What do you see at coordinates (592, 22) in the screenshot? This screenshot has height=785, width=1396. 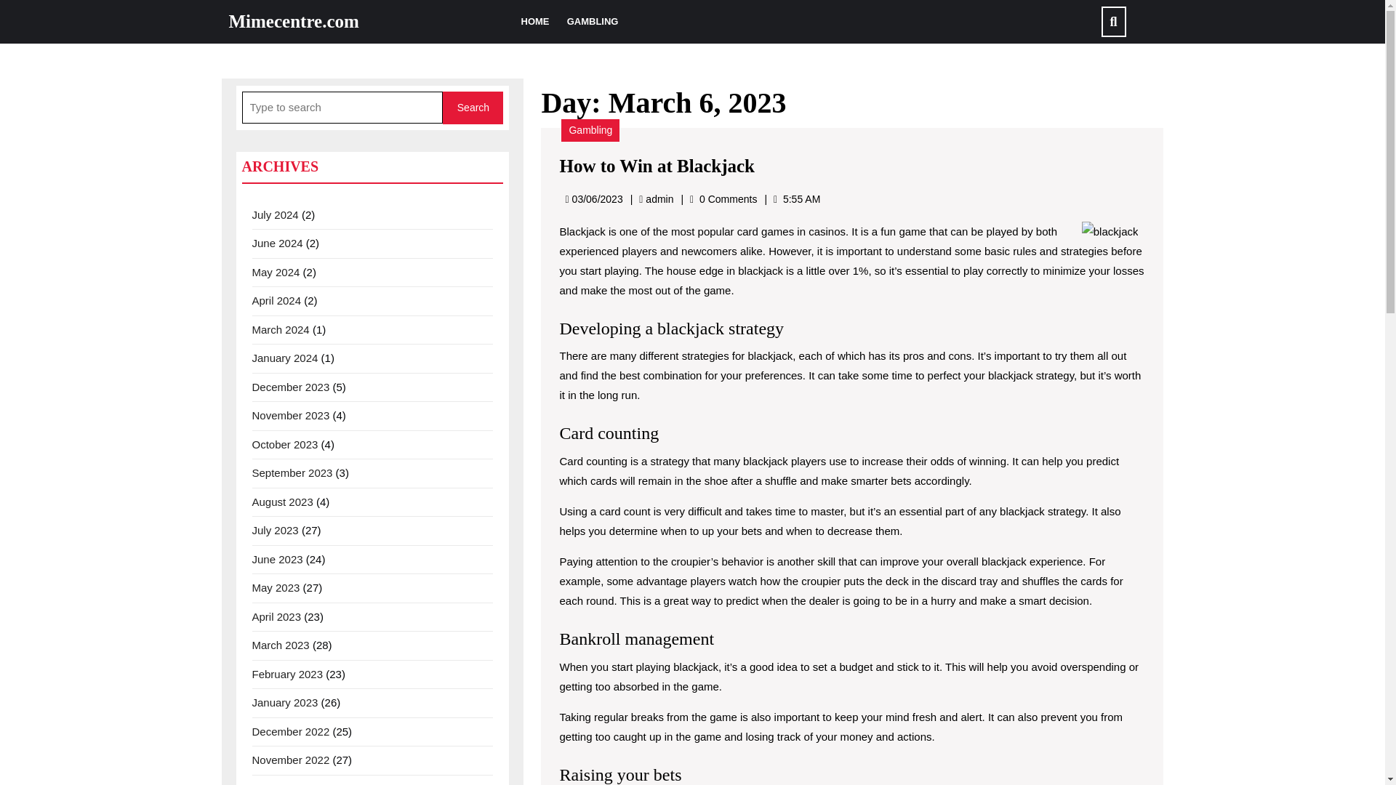 I see `GAMBLING` at bounding box center [592, 22].